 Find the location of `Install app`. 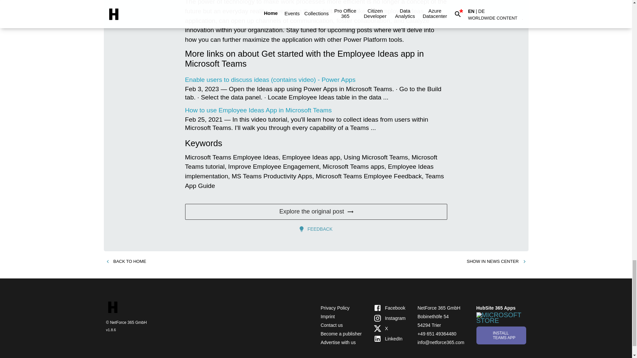

Install app is located at coordinates (501, 335).